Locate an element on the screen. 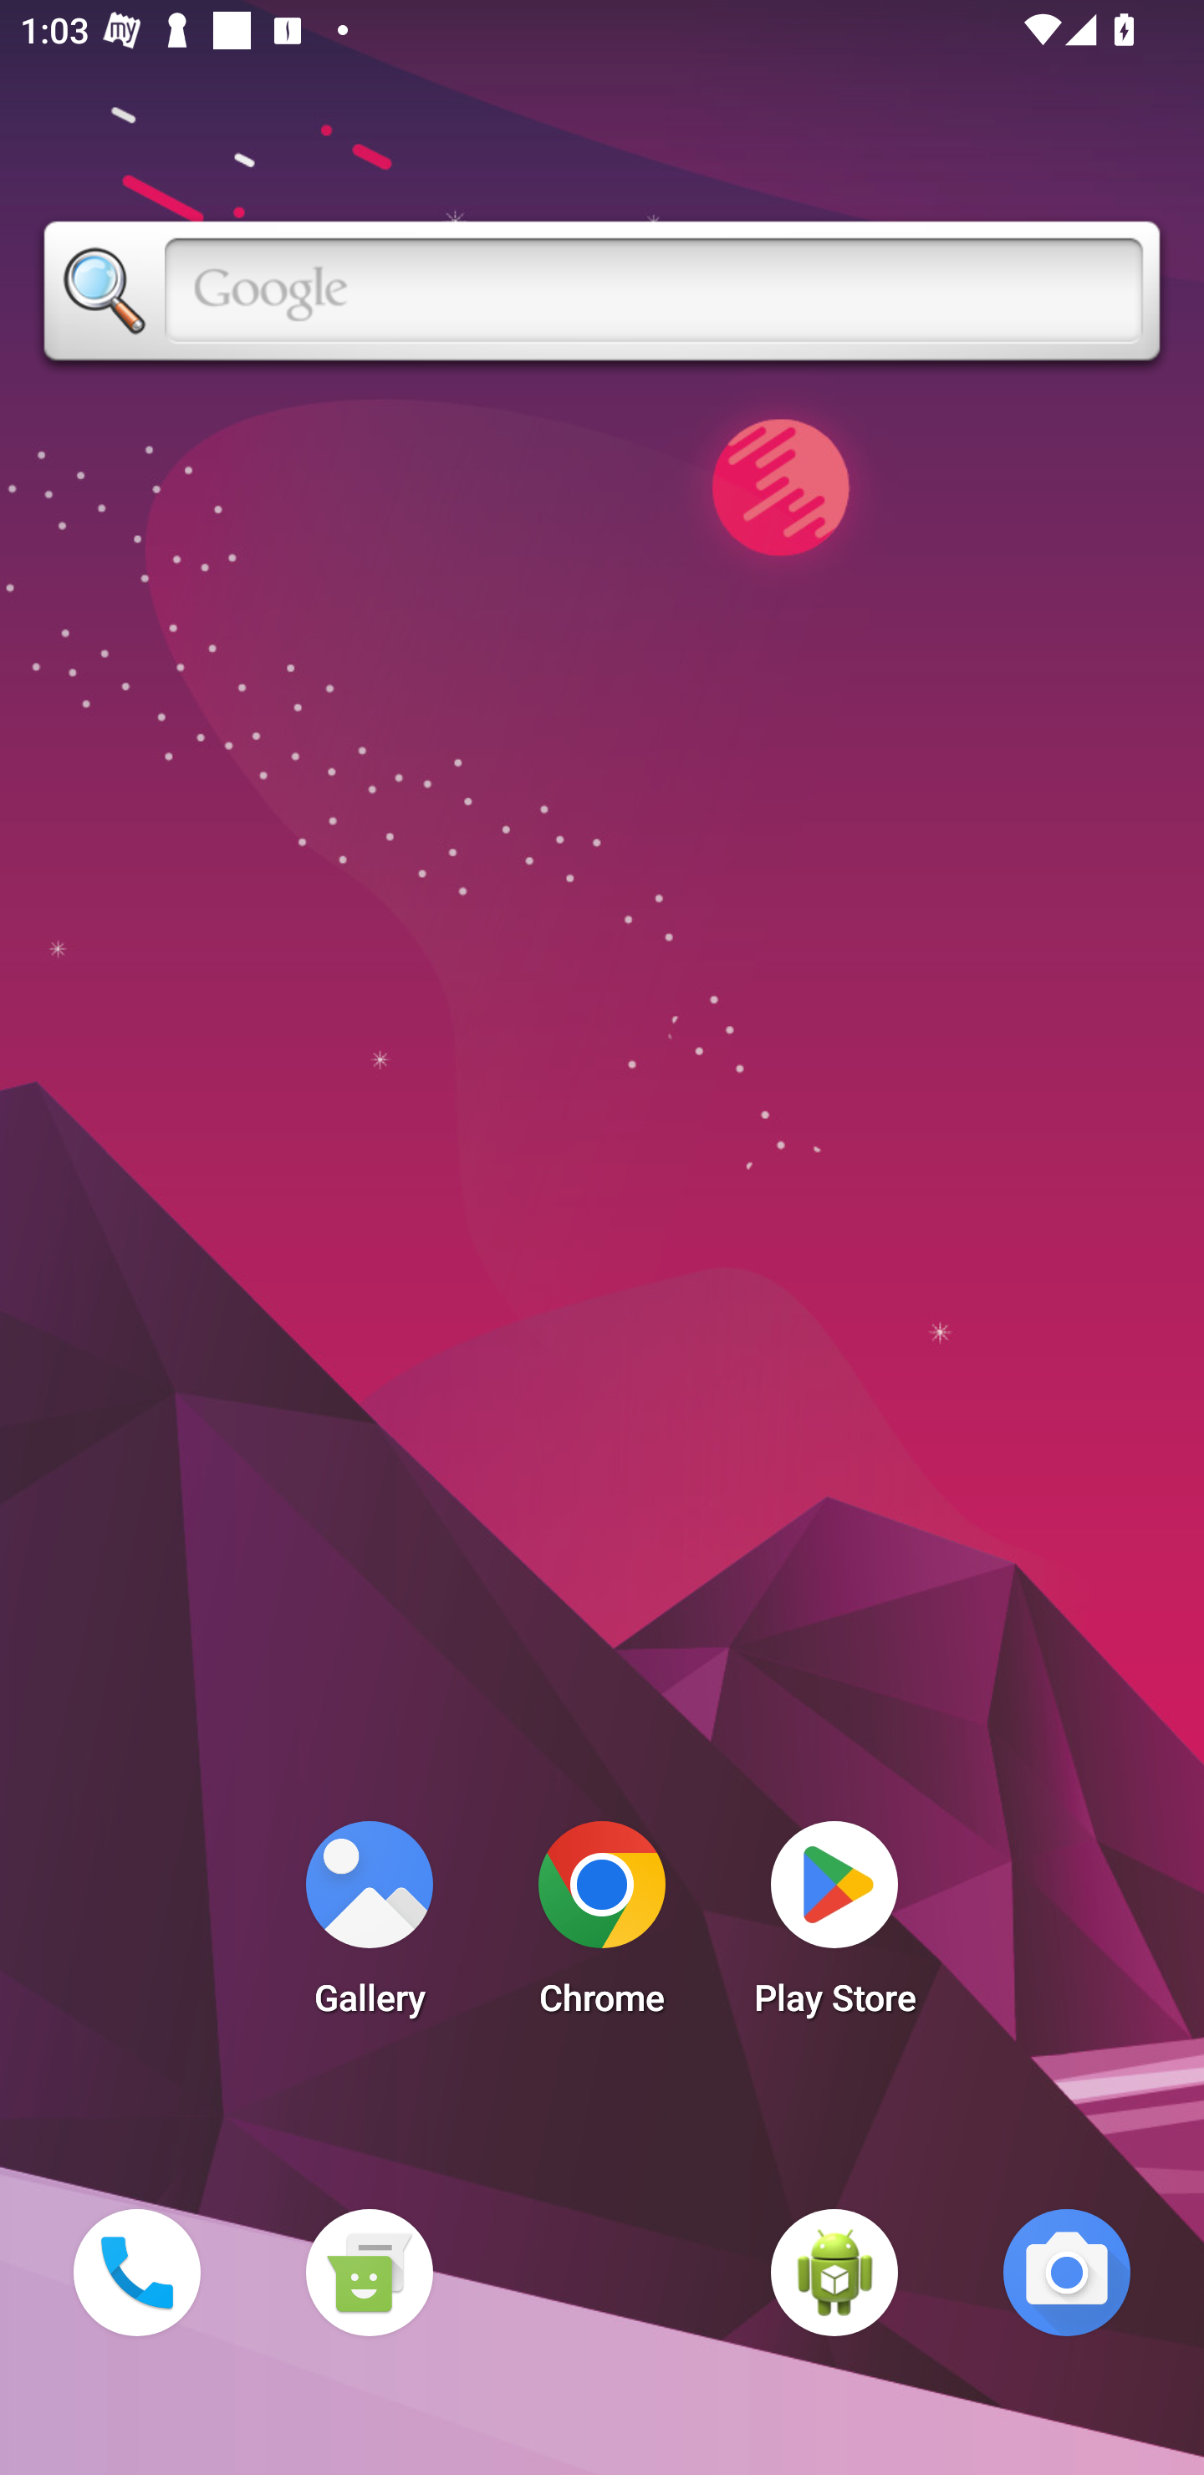 The height and width of the screenshot is (2475, 1204). Messaging is located at coordinates (369, 2272).